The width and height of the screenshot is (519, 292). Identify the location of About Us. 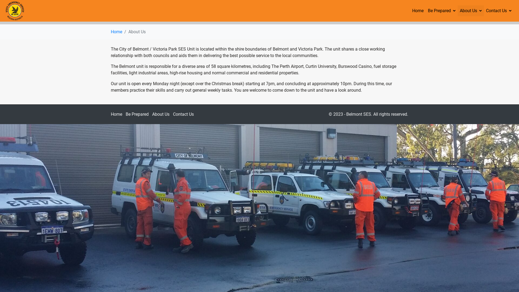
(161, 114).